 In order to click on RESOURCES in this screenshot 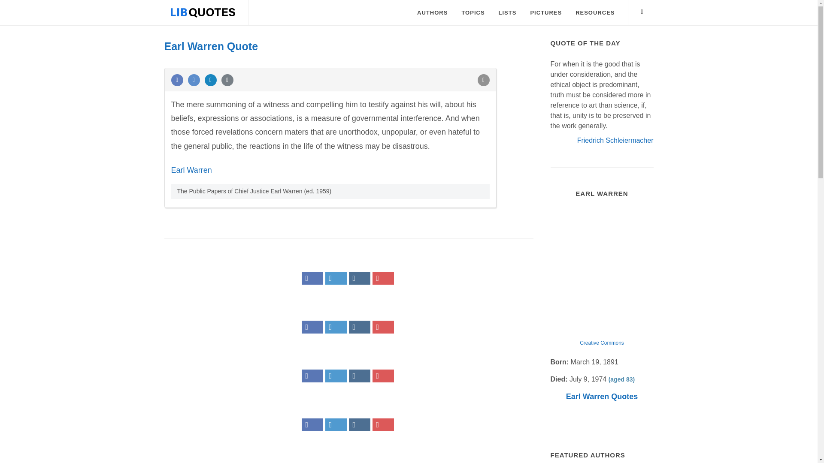, I will do `click(595, 13)`.